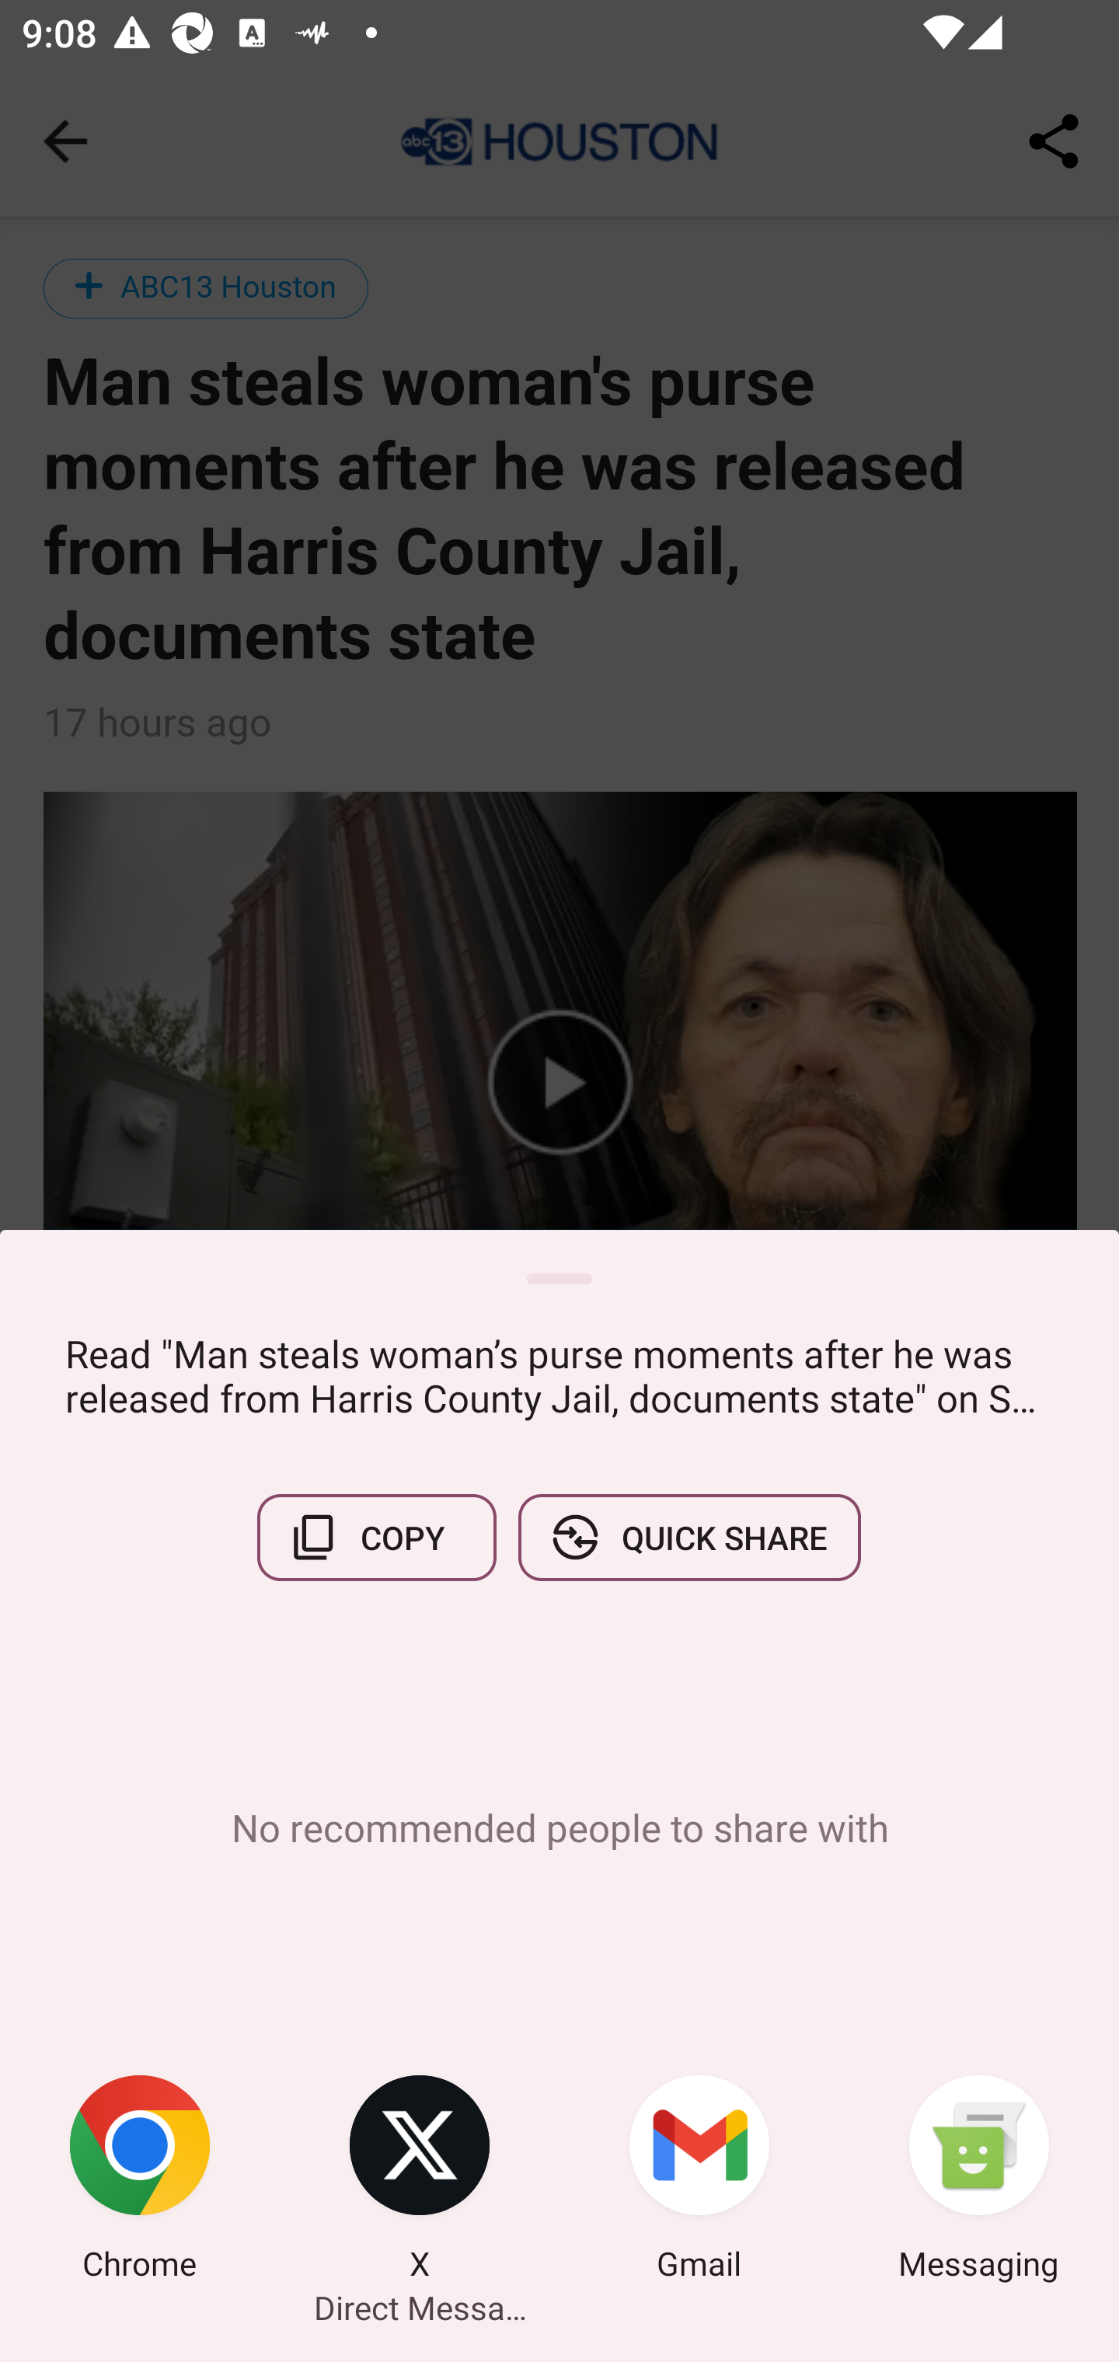  I want to click on Messaging, so click(979, 2182).